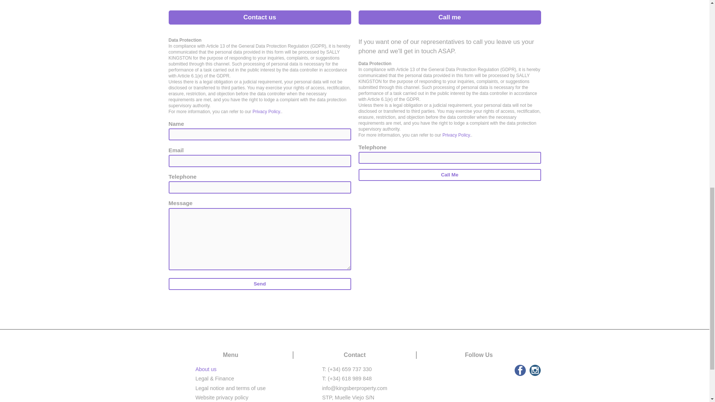 The height and width of the screenshot is (402, 715). What do you see at coordinates (449, 17) in the screenshot?
I see `Call me` at bounding box center [449, 17].